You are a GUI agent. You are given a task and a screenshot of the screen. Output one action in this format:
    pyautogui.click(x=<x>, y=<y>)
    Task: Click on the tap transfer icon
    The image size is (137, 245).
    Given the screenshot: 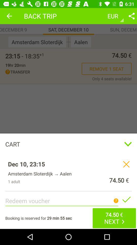 What is the action you would take?
    pyautogui.click(x=44, y=72)
    